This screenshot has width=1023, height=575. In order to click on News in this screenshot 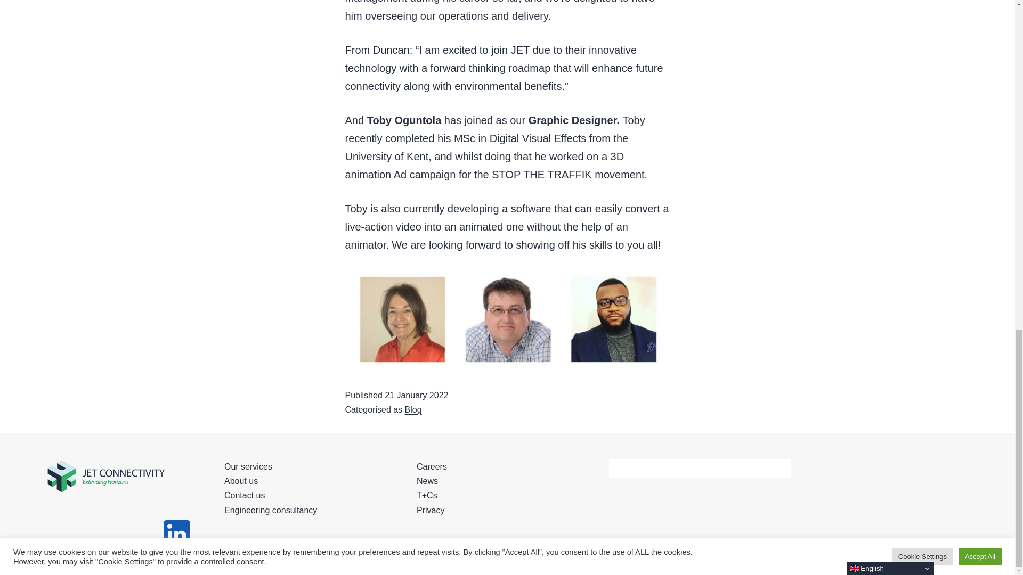, I will do `click(427, 481)`.